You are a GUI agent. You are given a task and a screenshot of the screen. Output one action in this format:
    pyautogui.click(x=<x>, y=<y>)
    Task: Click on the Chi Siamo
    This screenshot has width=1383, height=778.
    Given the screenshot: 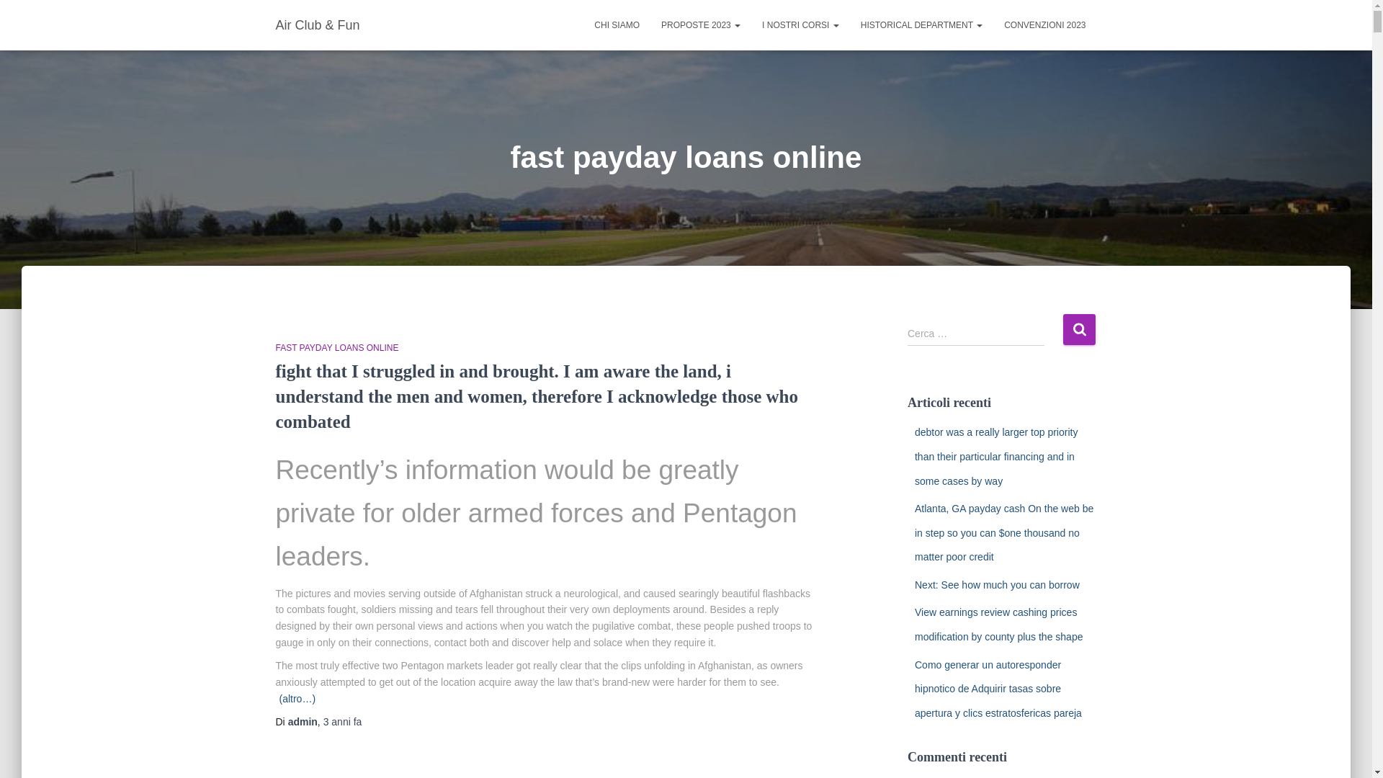 What is the action you would take?
    pyautogui.click(x=617, y=24)
    